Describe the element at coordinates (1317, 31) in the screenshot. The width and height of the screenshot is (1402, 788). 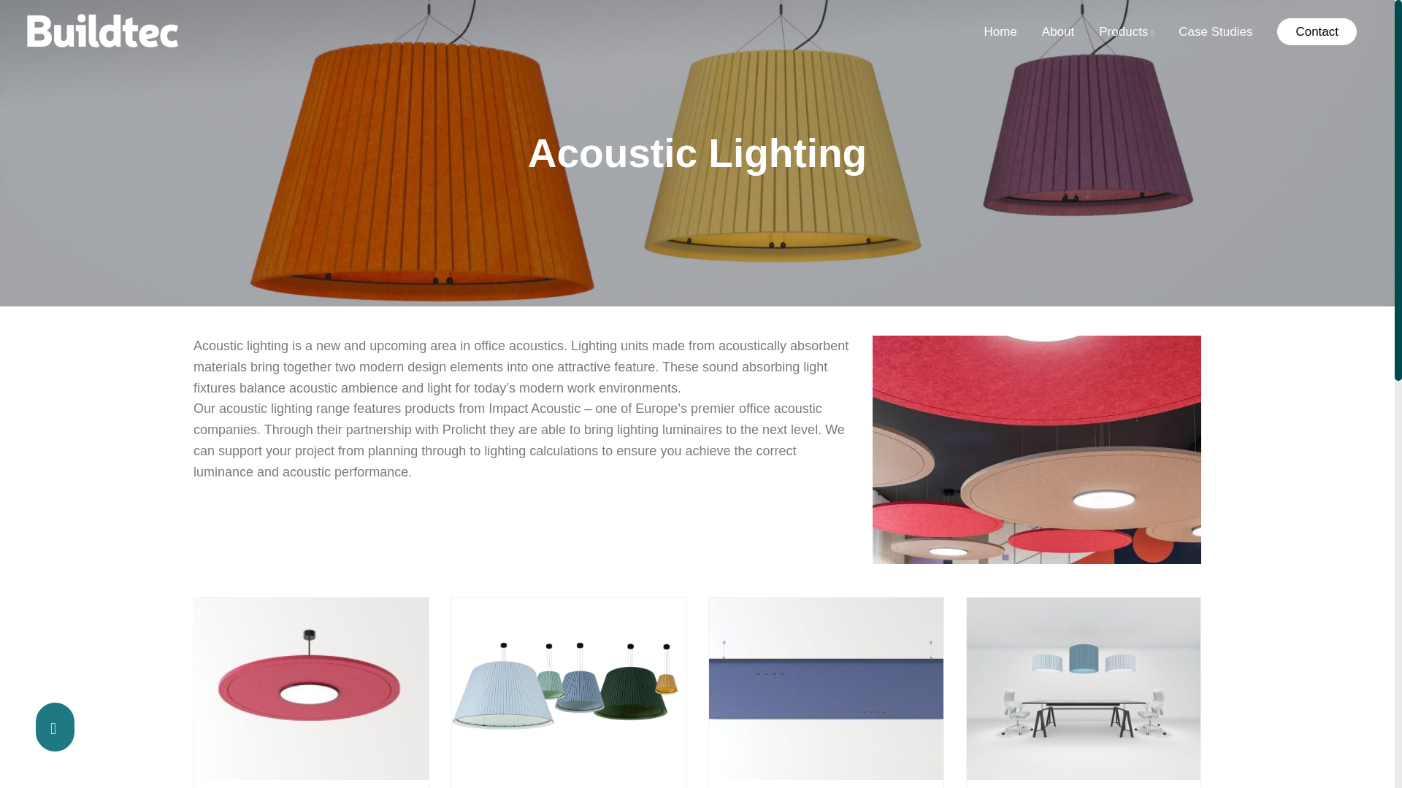
I see `Contact` at that location.